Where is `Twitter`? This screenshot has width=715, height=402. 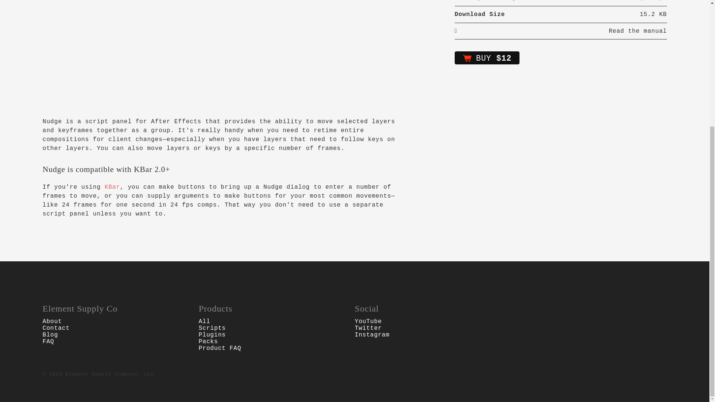
Twitter is located at coordinates (368, 328).